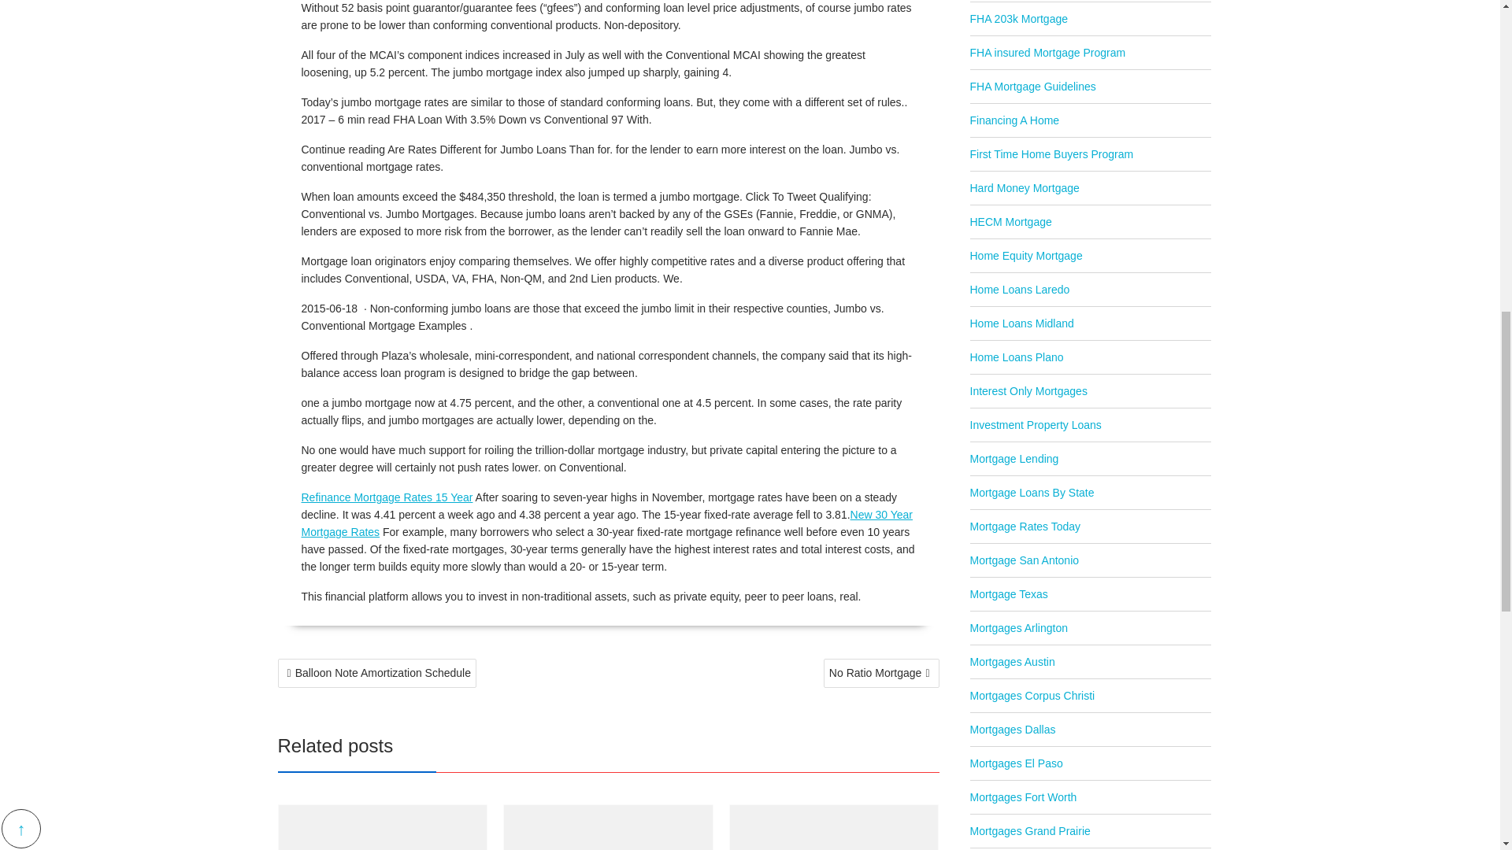 Image resolution: width=1512 pixels, height=850 pixels. I want to click on No Ratio Mortgage, so click(881, 673).